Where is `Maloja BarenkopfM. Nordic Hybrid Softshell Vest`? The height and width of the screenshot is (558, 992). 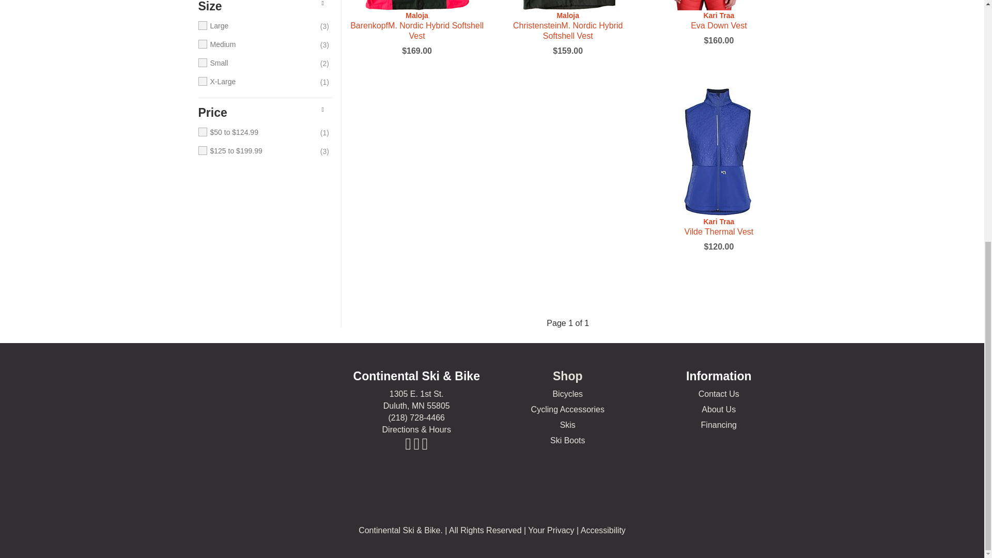
Maloja BarenkopfM. Nordic Hybrid Softshell Vest is located at coordinates (416, 5).